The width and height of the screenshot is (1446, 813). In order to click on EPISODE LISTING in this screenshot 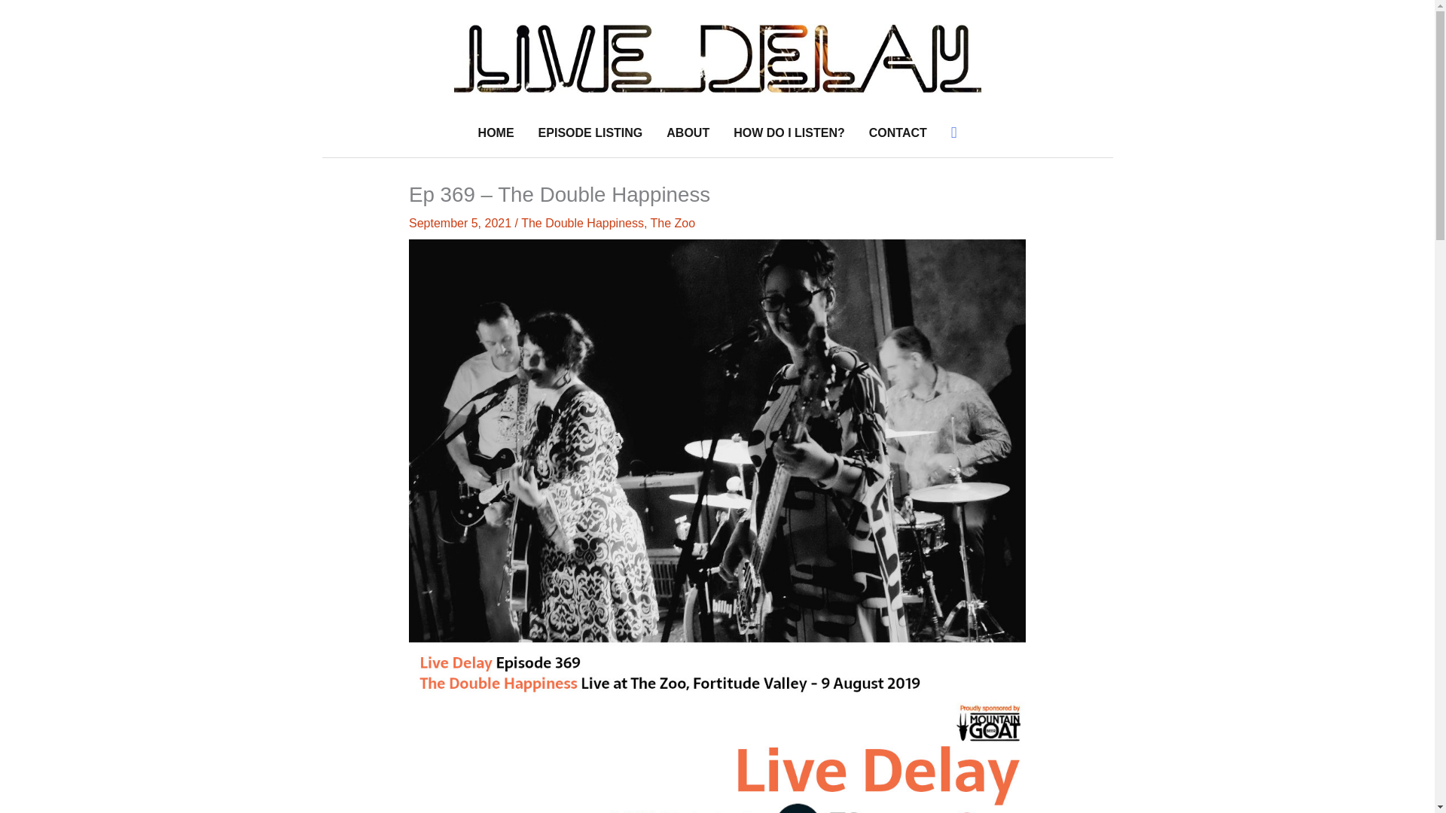, I will do `click(590, 132)`.